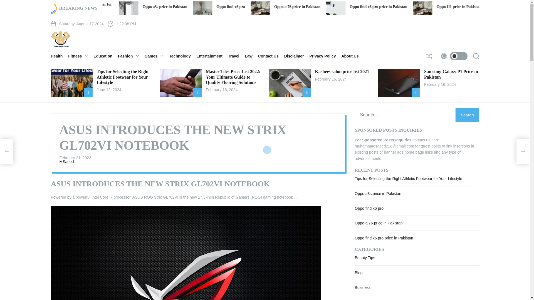  I want to click on Search, so click(467, 115).